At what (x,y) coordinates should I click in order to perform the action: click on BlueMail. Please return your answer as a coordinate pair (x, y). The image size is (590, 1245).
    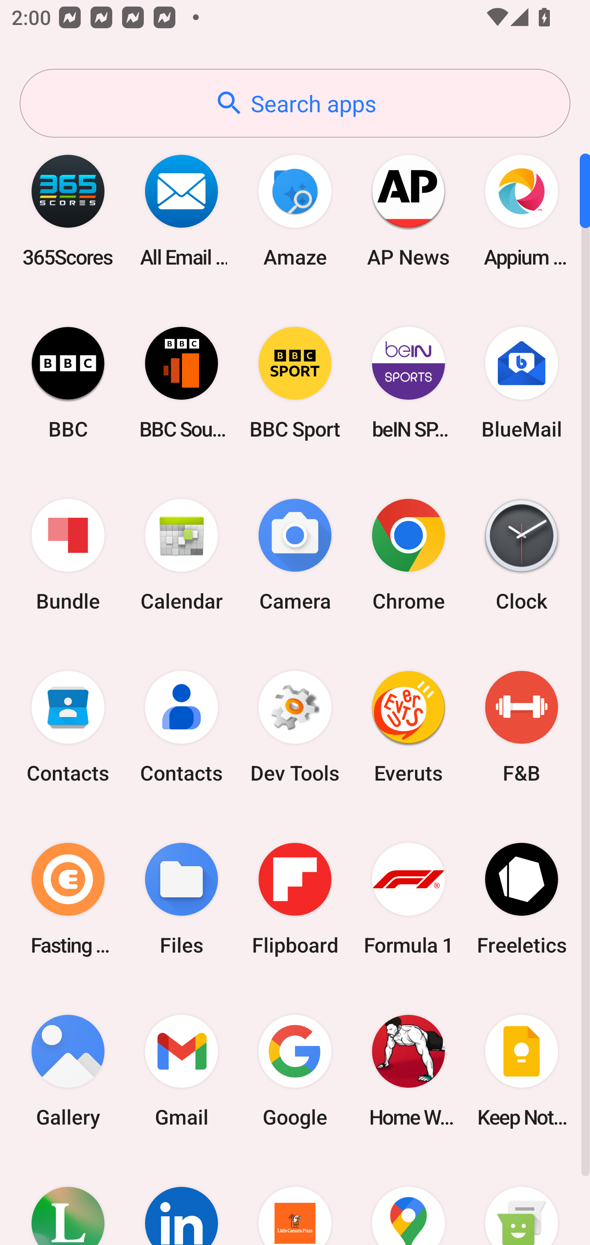
    Looking at the image, I should click on (522, 383).